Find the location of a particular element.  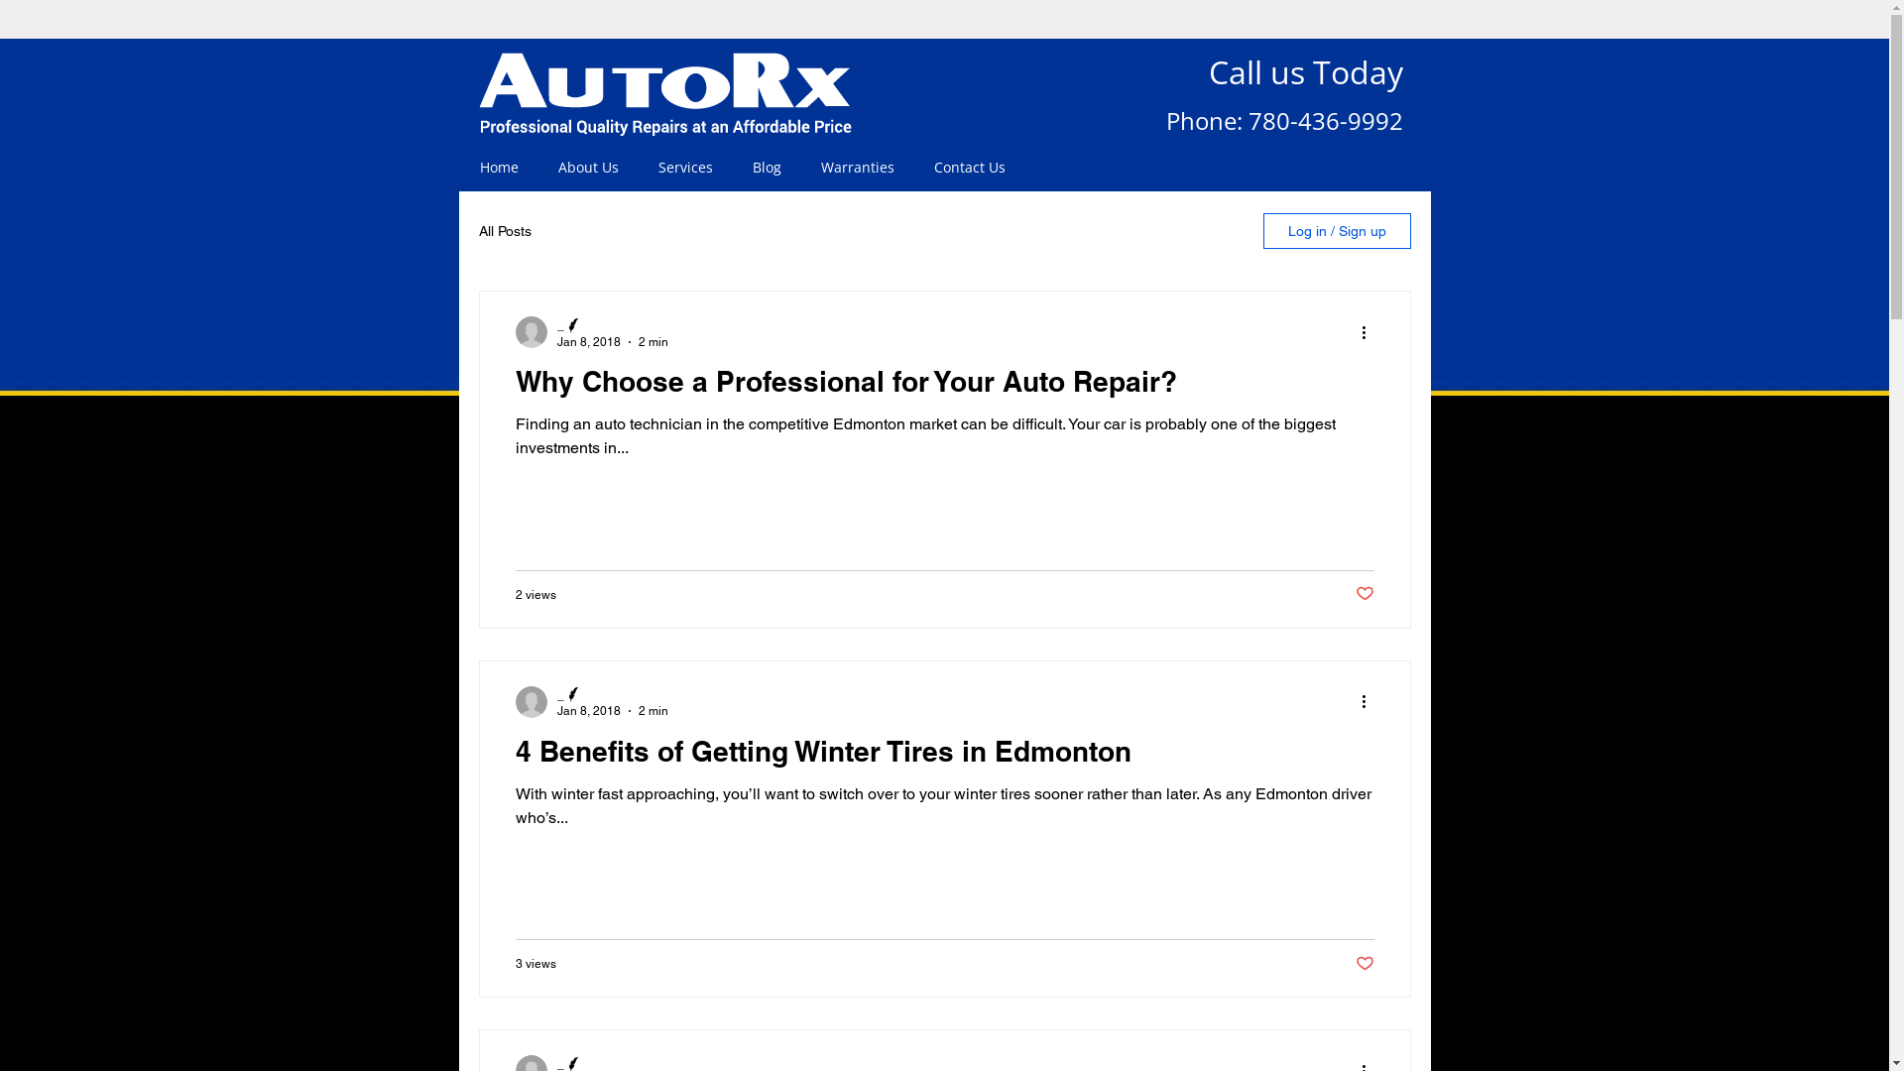

780-436-9992 is located at coordinates (1325, 127).